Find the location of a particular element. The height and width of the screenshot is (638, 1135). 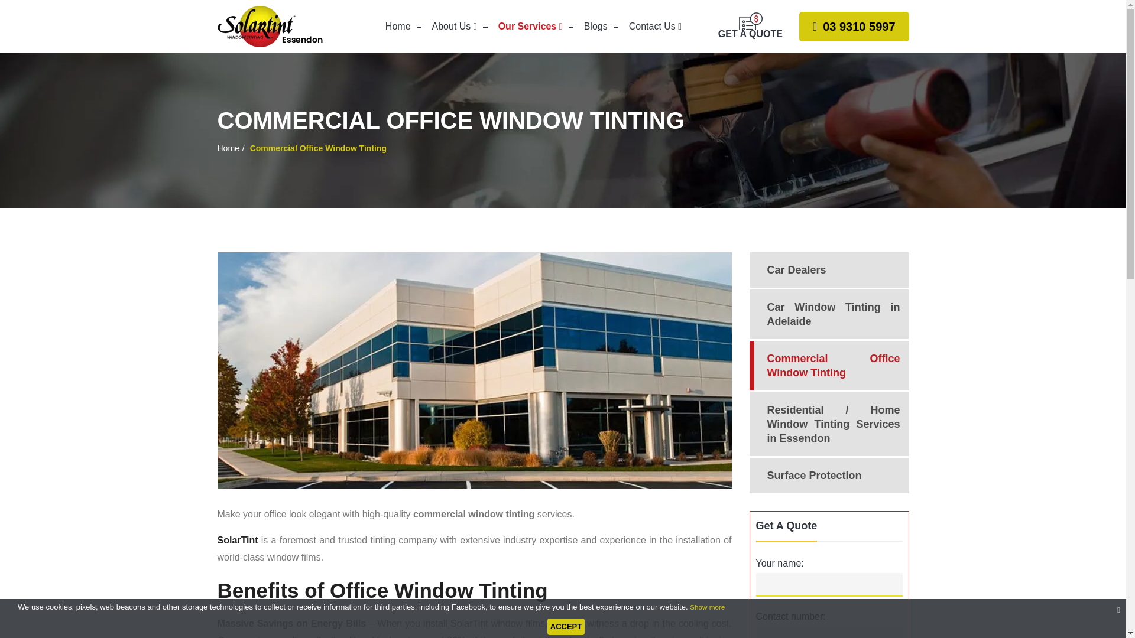

About Us is located at coordinates (454, 27).